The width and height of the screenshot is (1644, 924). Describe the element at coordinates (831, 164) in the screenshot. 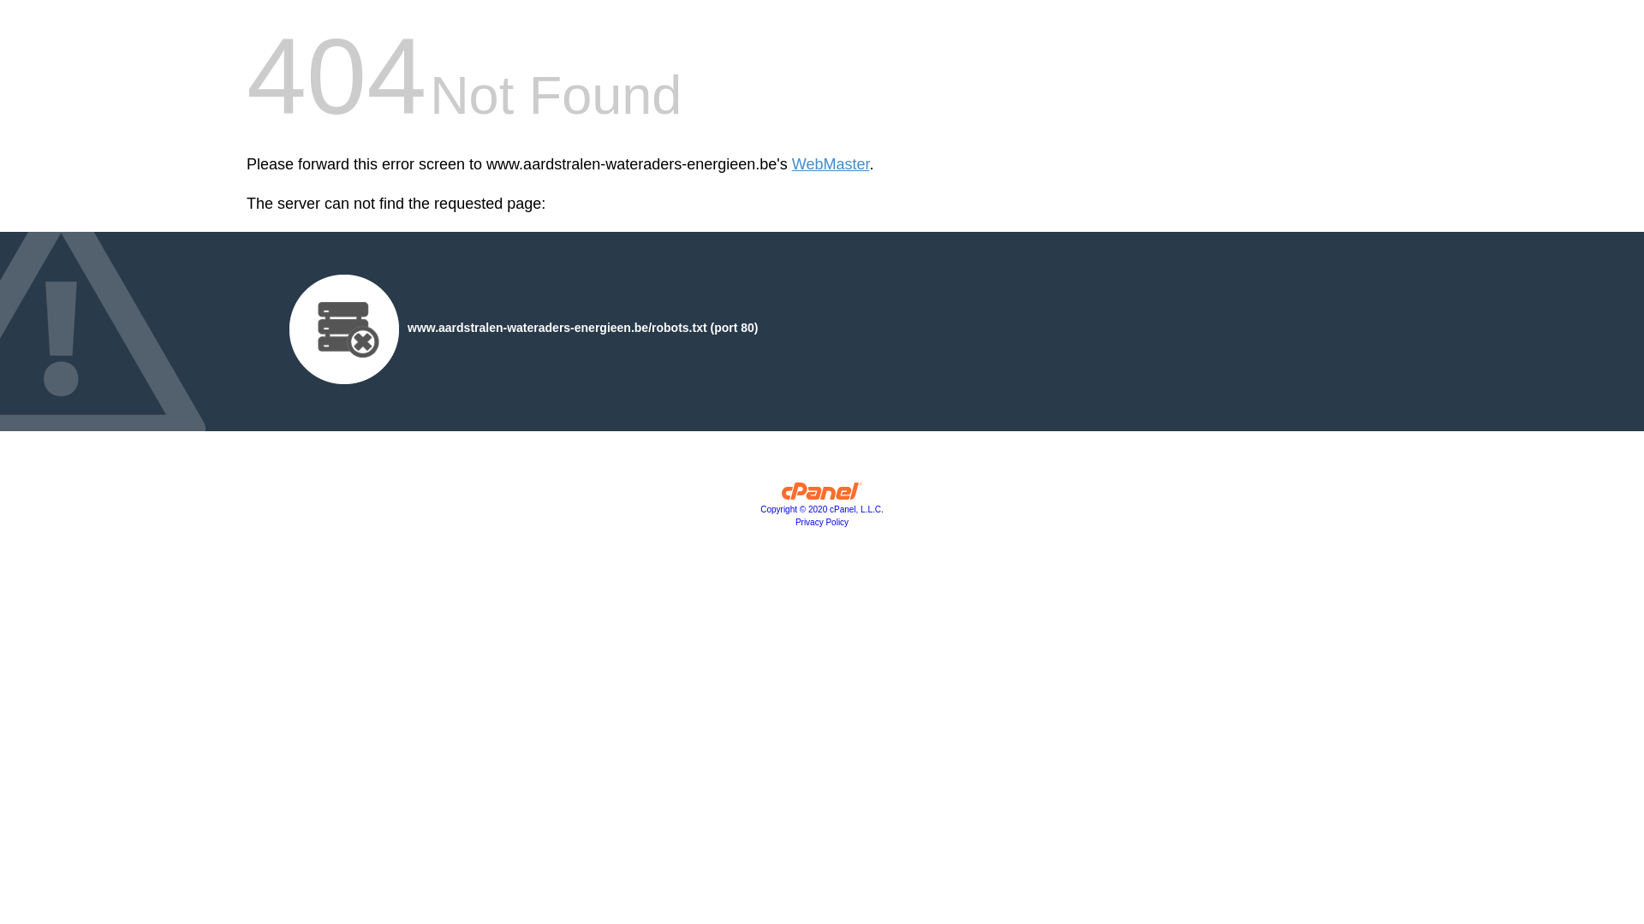

I see `WebMaster` at that location.